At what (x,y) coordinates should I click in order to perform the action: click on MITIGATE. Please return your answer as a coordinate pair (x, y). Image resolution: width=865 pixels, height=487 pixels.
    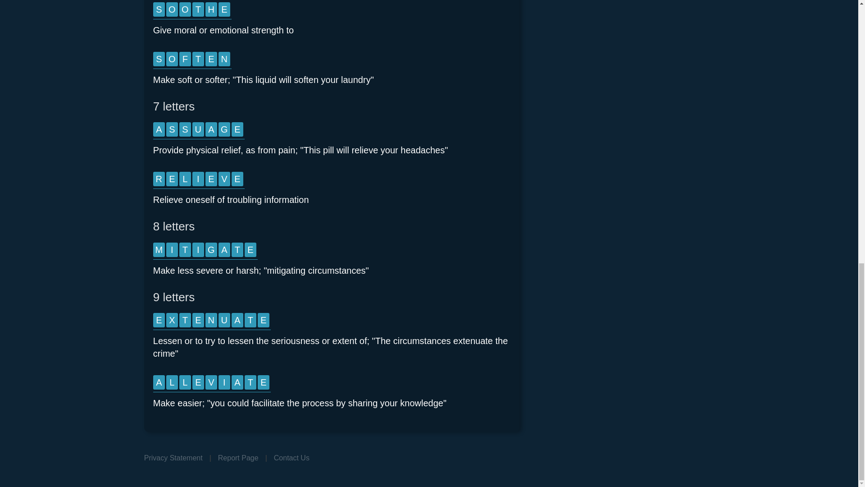
    Looking at the image, I should click on (205, 251).